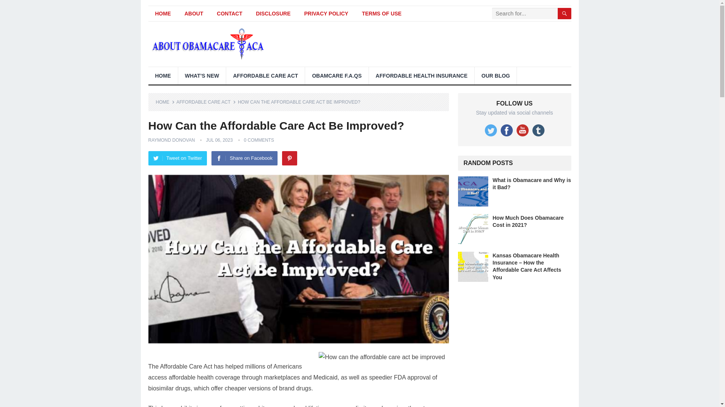 The image size is (725, 407). I want to click on CONTACT, so click(229, 14).